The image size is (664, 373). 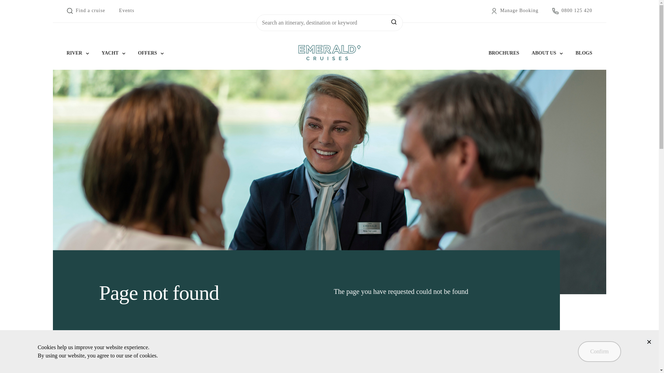 I want to click on Events, so click(x=126, y=11).